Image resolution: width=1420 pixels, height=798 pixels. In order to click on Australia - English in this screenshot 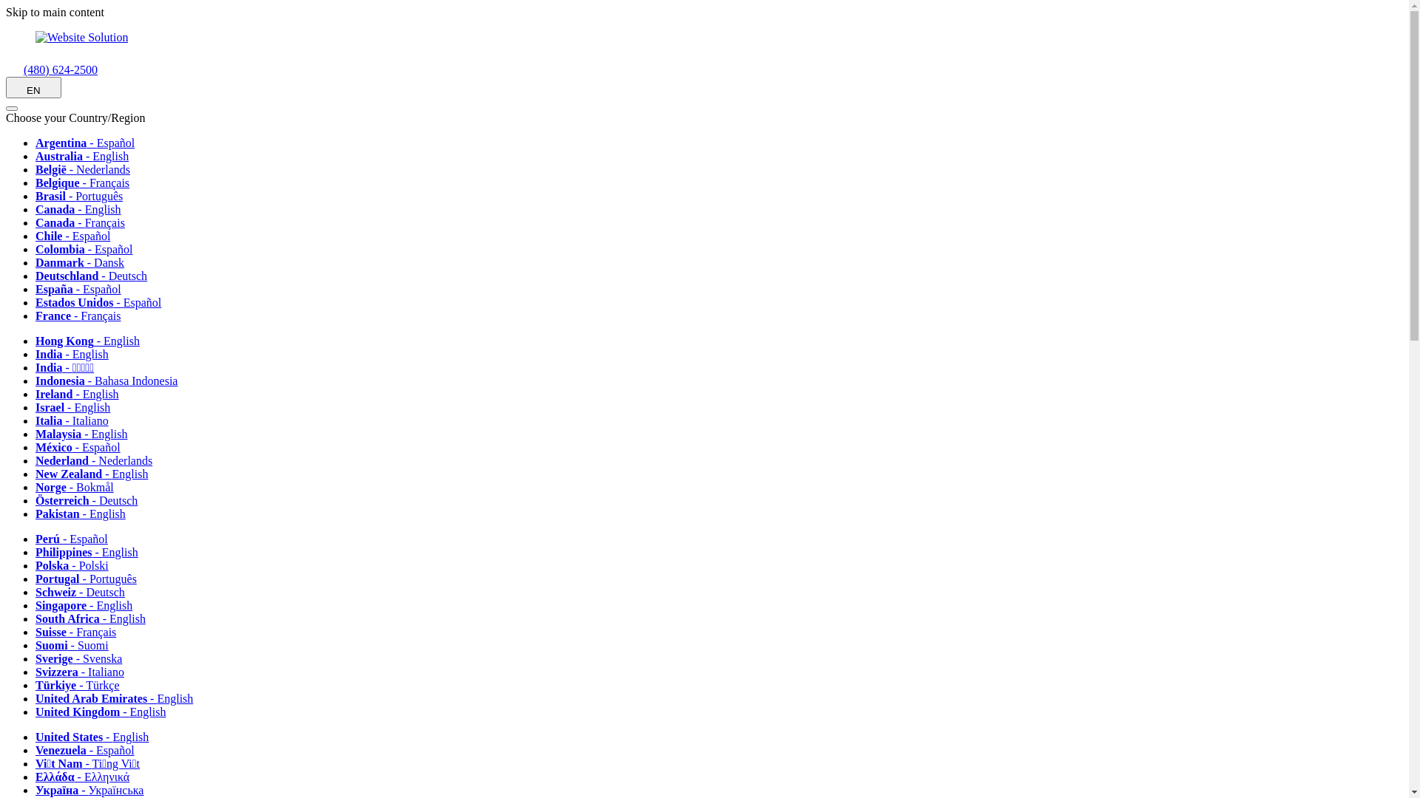, I will do `click(87, 157)`.